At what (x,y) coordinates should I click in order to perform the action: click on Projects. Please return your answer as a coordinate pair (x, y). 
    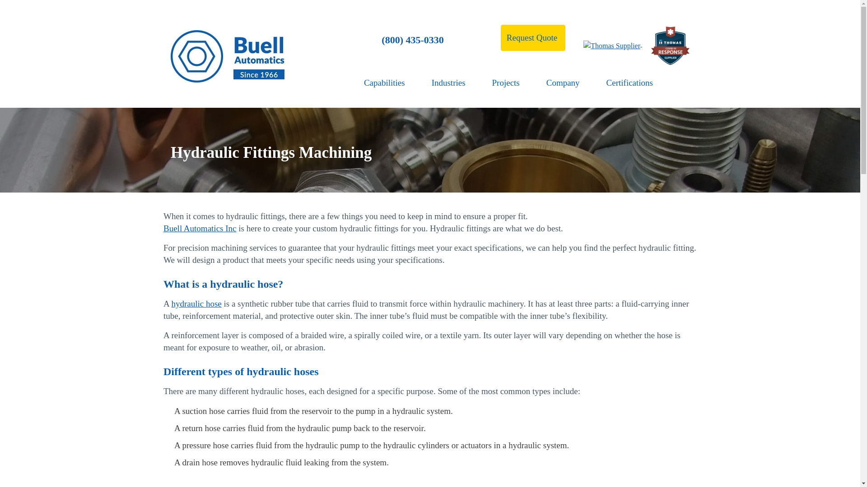
    Looking at the image, I should click on (510, 83).